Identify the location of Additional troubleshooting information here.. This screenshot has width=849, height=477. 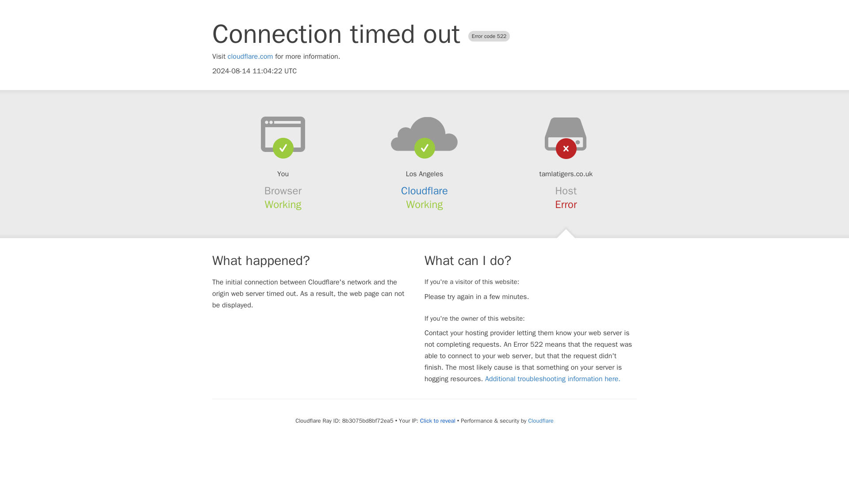
(553, 379).